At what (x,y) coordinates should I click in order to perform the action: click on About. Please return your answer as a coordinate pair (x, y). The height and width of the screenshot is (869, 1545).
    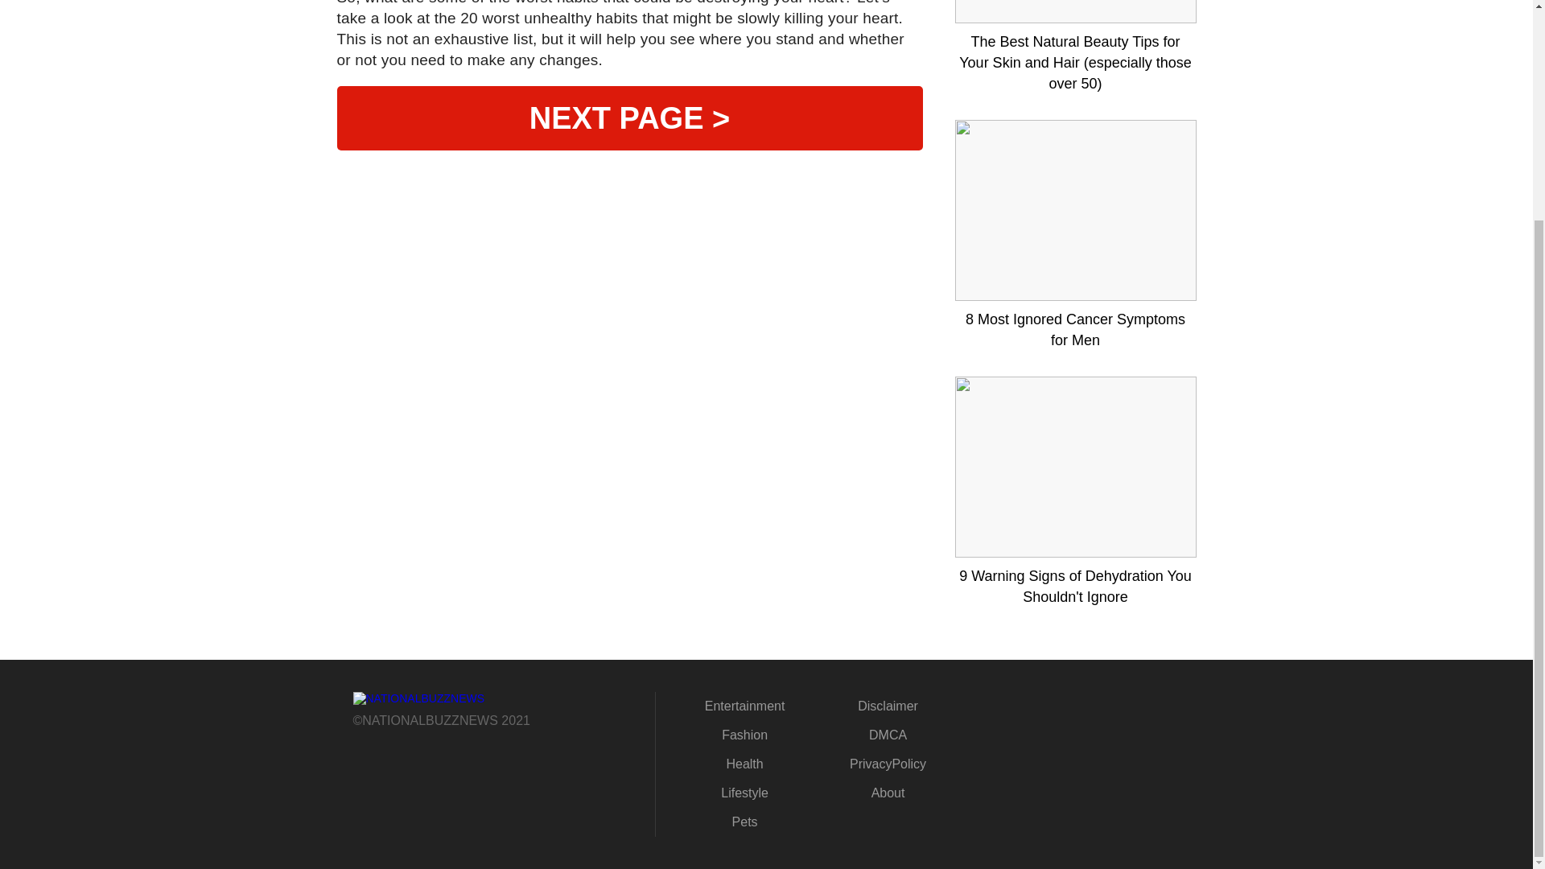
    Looking at the image, I should click on (888, 793).